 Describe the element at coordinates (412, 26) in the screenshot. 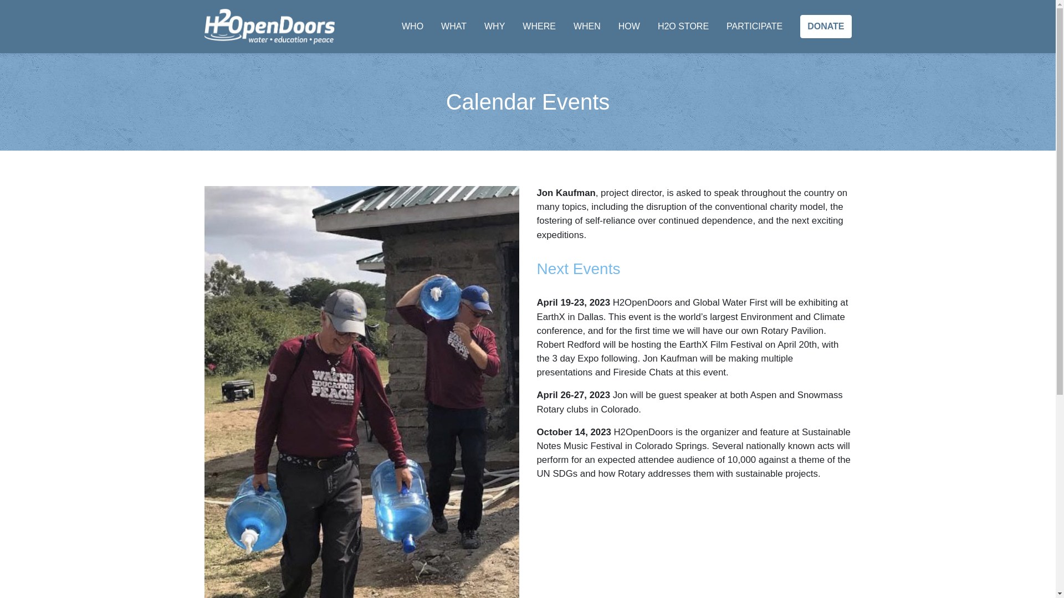

I see `WHO` at that location.